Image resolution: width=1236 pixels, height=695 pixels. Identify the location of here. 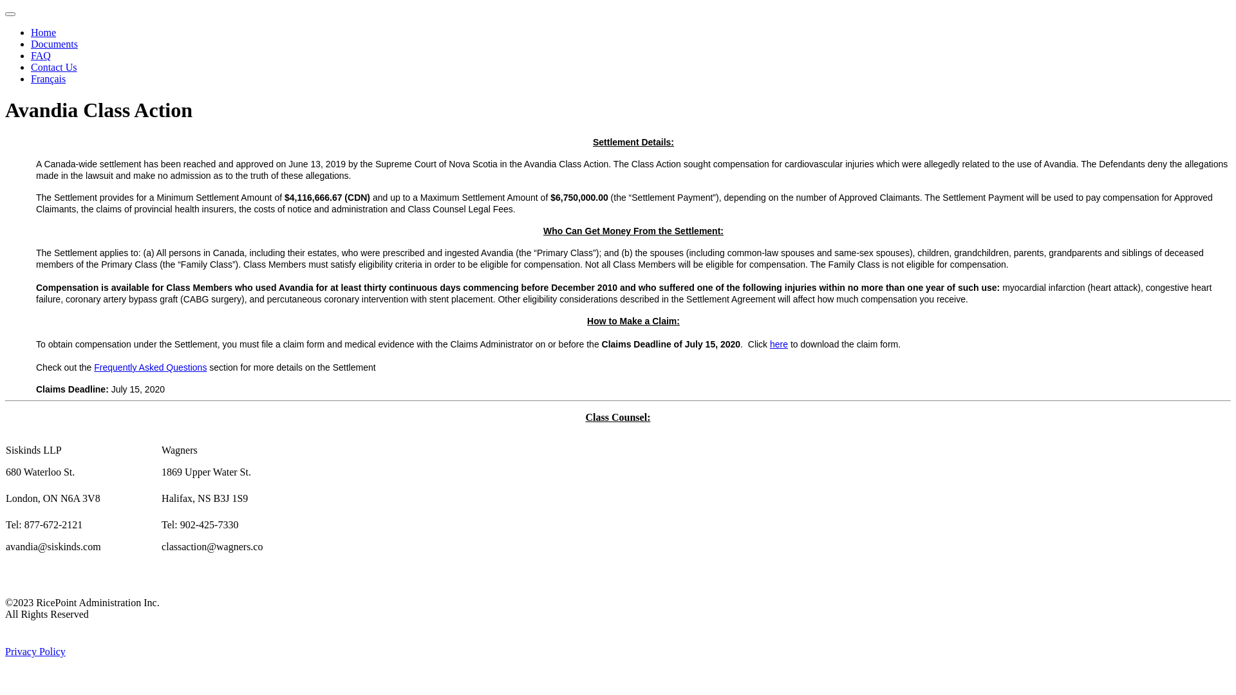
(779, 344).